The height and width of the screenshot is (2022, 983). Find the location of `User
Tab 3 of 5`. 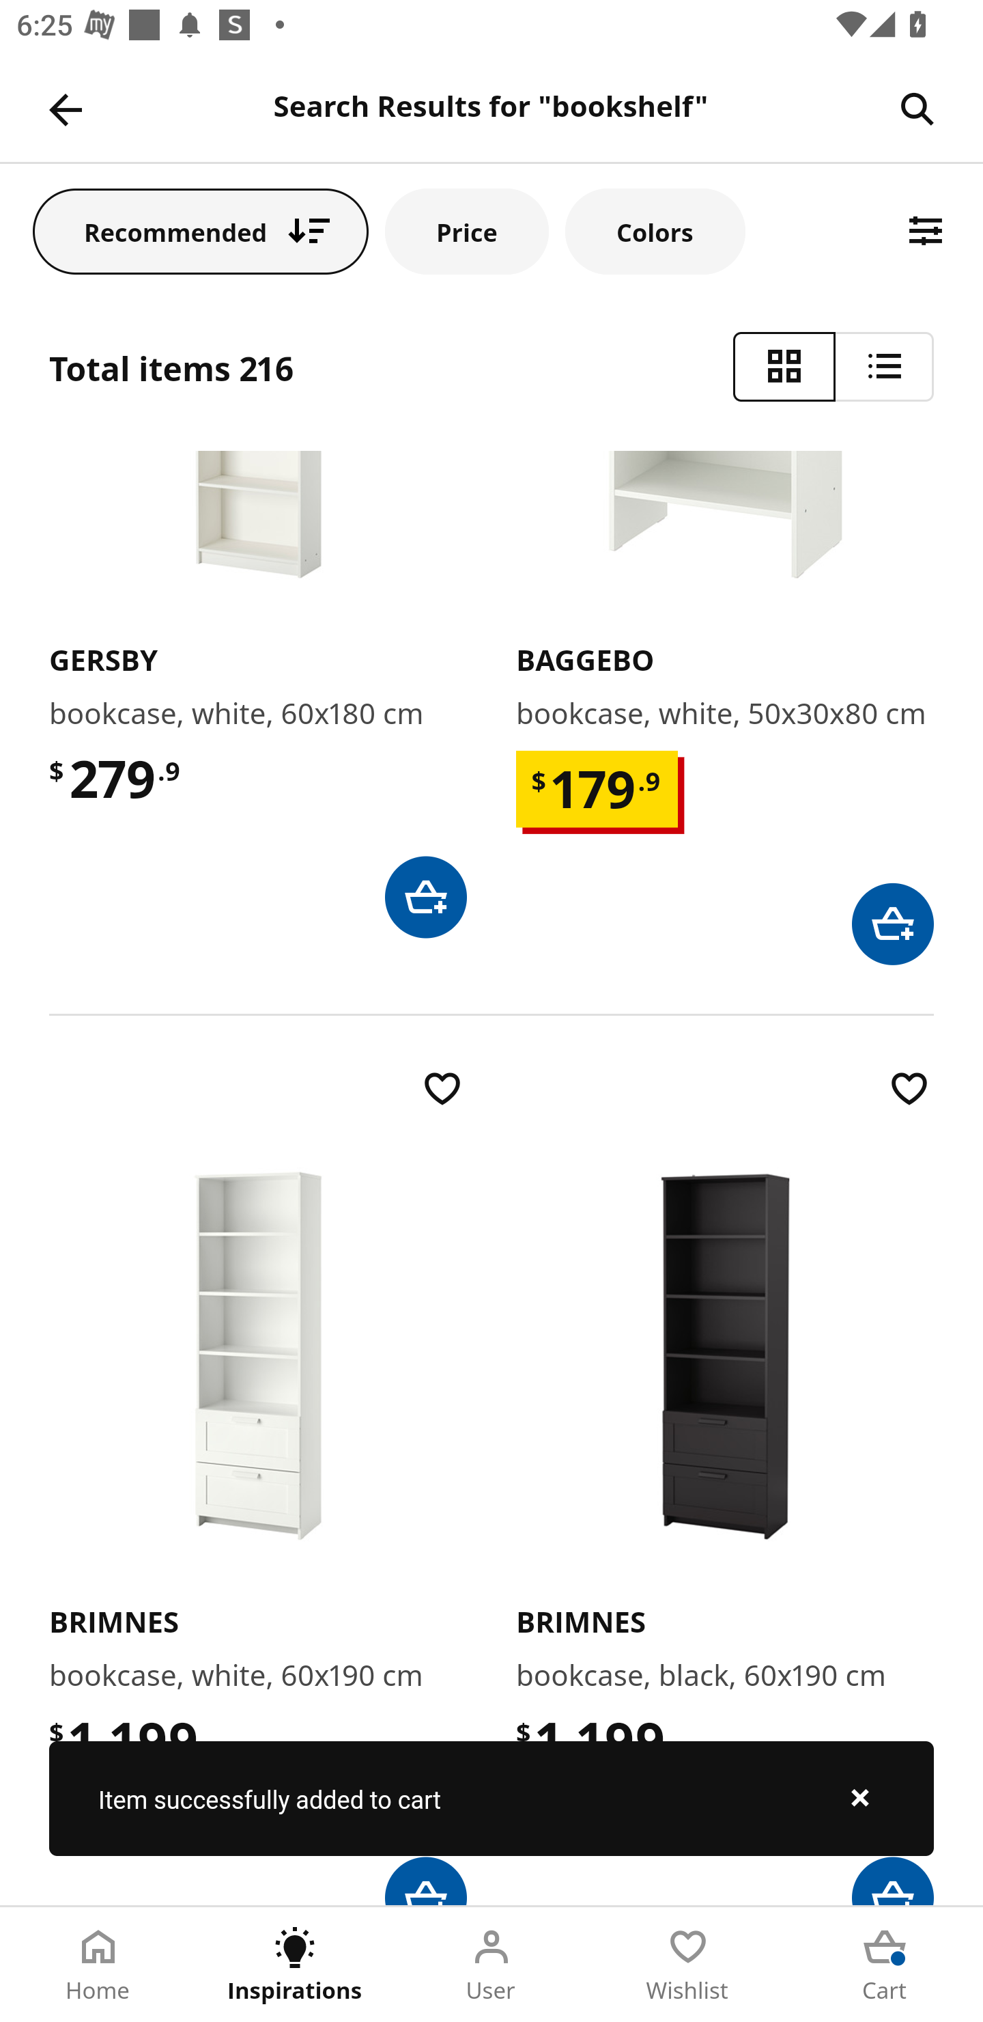

User
Tab 3 of 5 is located at coordinates (491, 1965).